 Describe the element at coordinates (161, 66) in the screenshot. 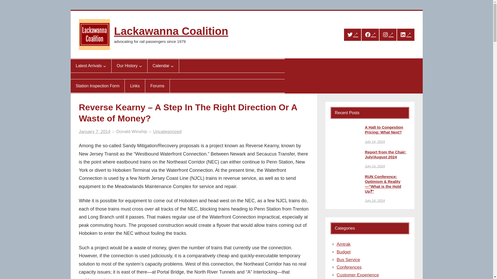

I see `Calendar` at that location.